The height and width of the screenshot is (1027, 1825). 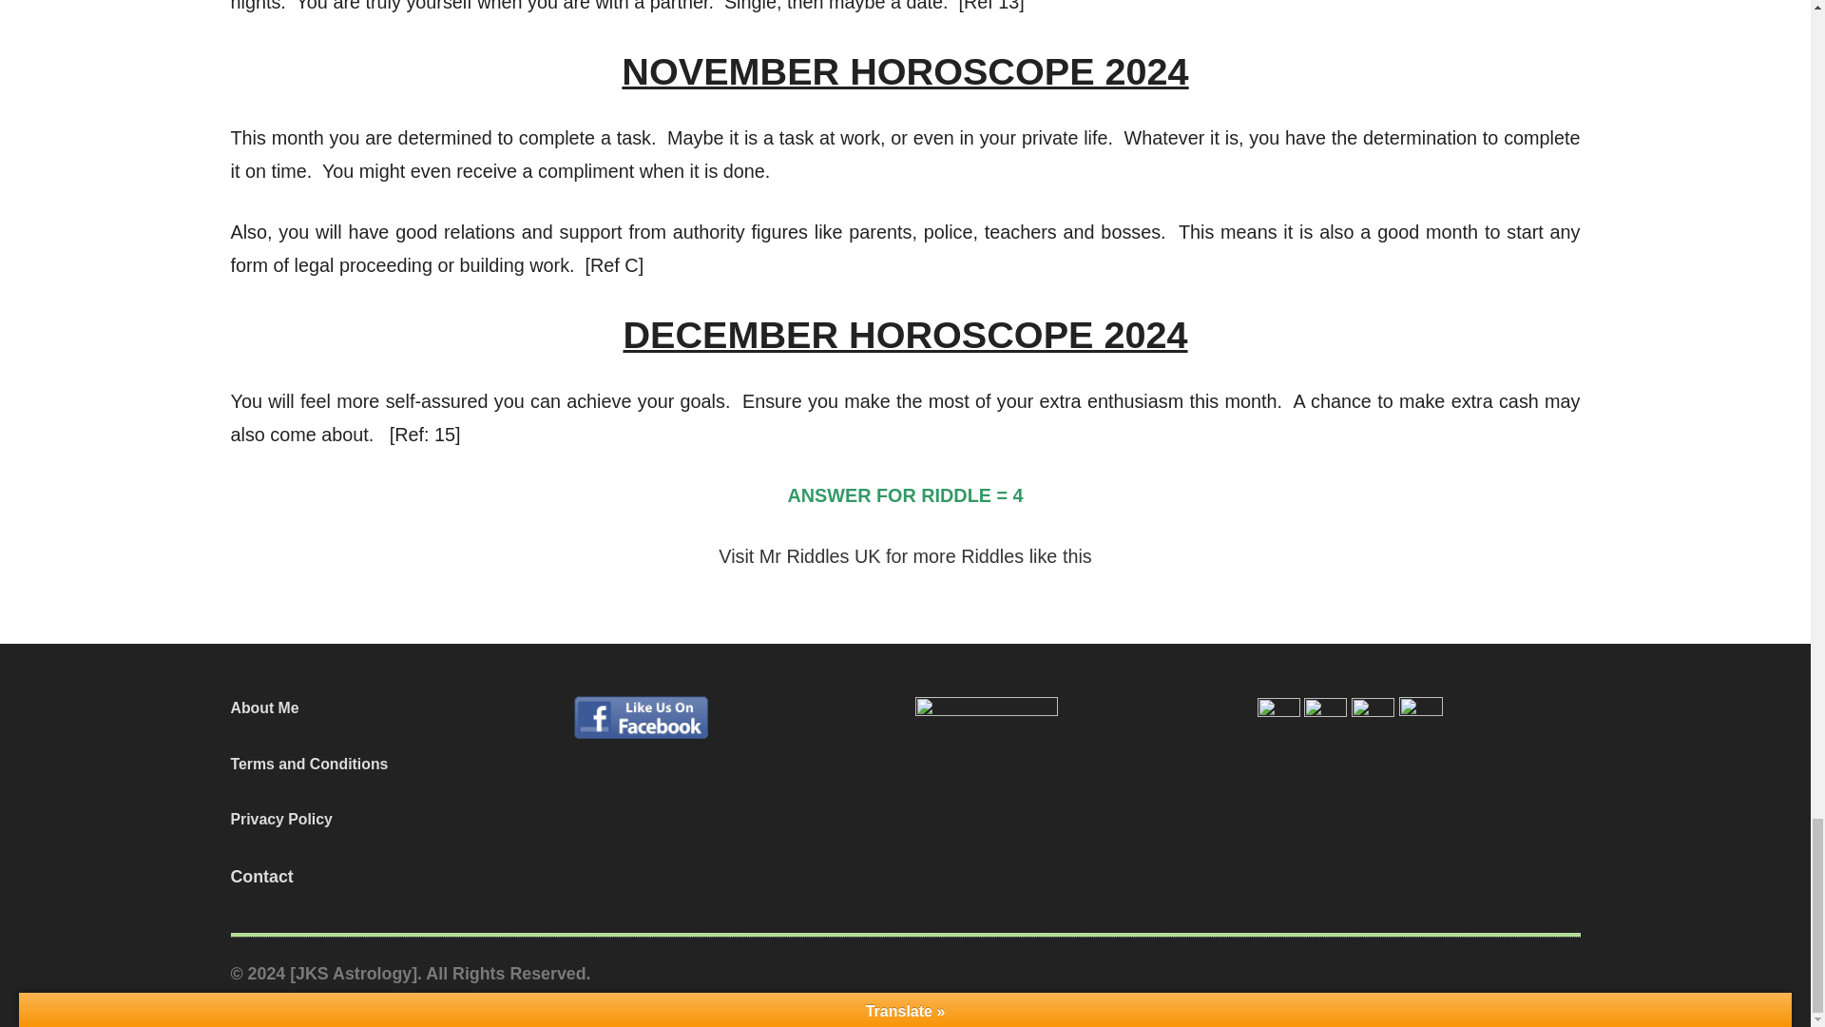 I want to click on Terms and Conditions, so click(x=308, y=764).